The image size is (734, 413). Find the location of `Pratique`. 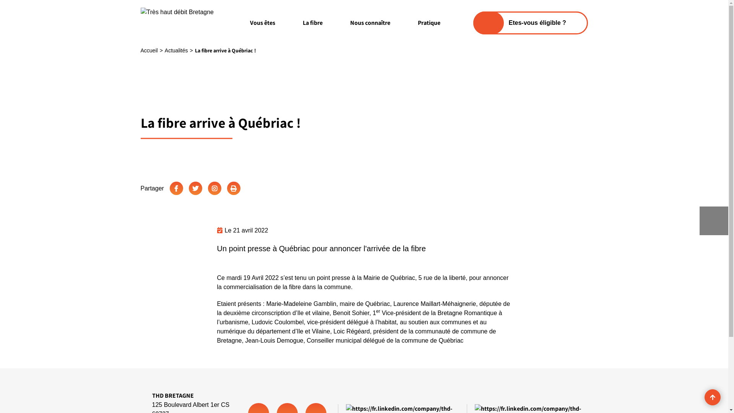

Pratique is located at coordinates (429, 23).